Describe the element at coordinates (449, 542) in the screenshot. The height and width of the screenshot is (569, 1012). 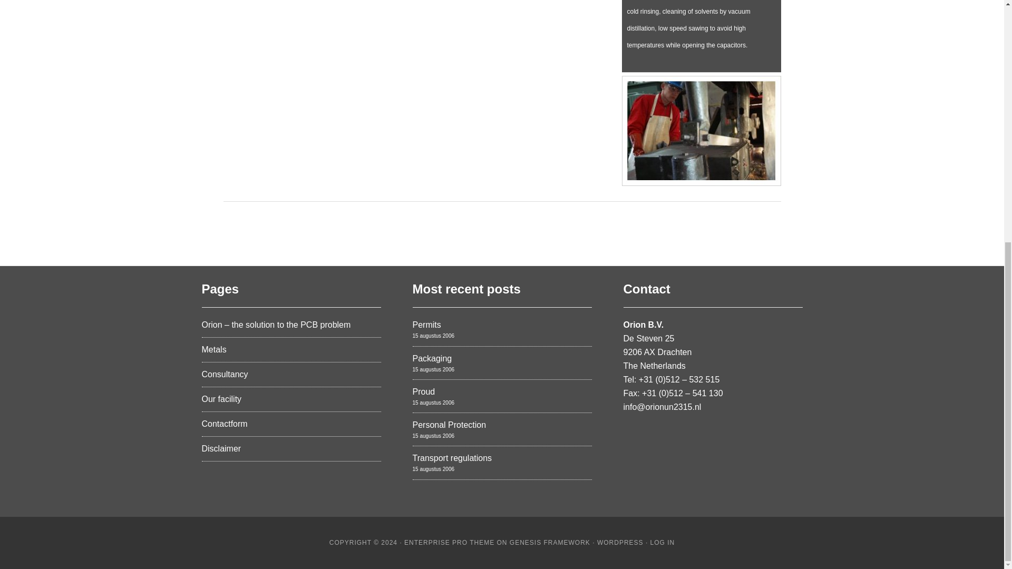
I see `ENTERPRISE PRO THEME` at that location.